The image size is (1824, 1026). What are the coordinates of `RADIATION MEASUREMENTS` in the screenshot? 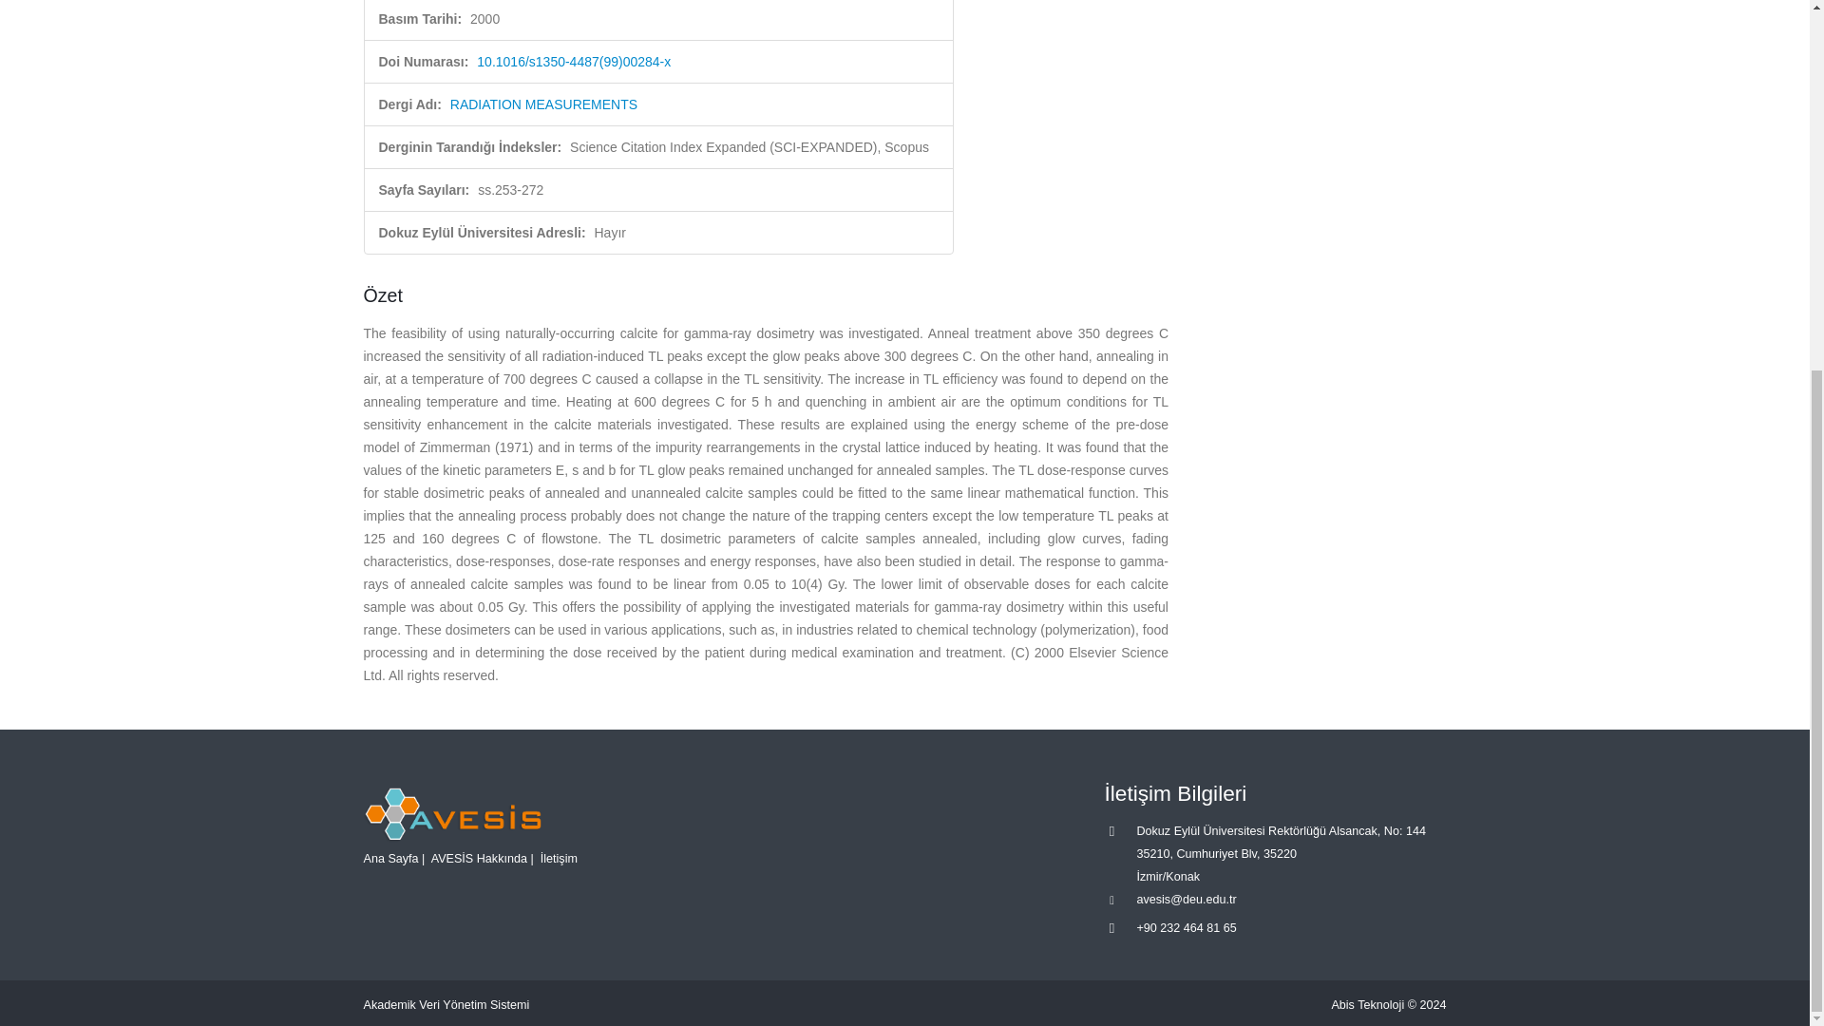 It's located at (543, 104).